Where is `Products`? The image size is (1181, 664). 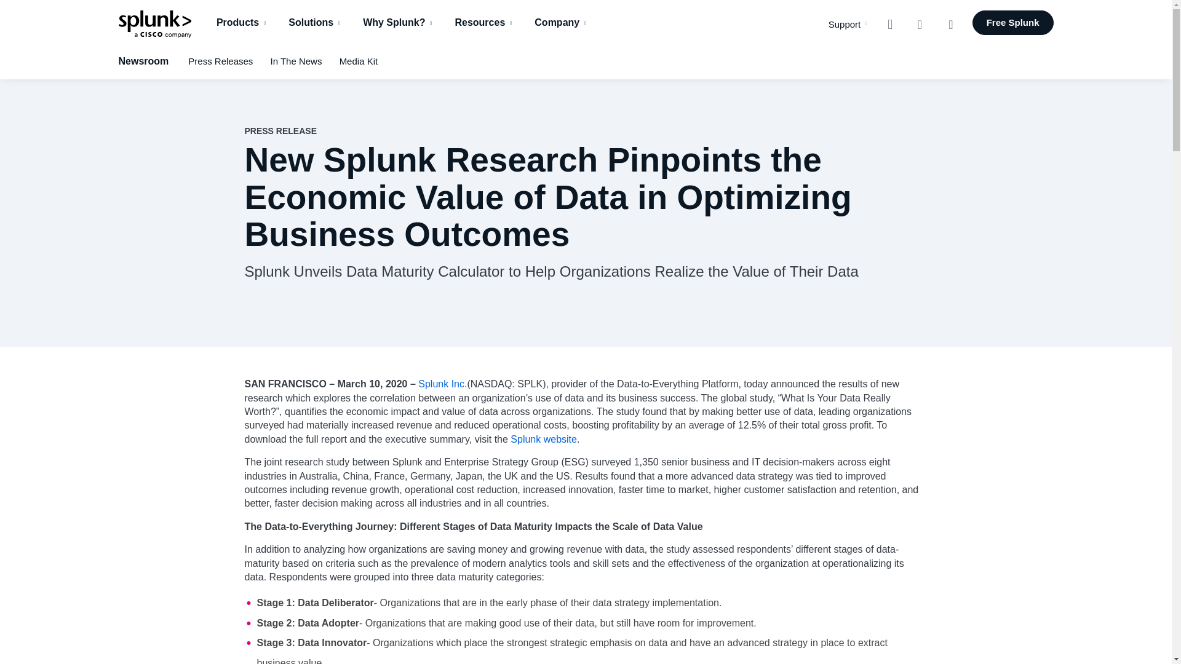
Products is located at coordinates (242, 22).